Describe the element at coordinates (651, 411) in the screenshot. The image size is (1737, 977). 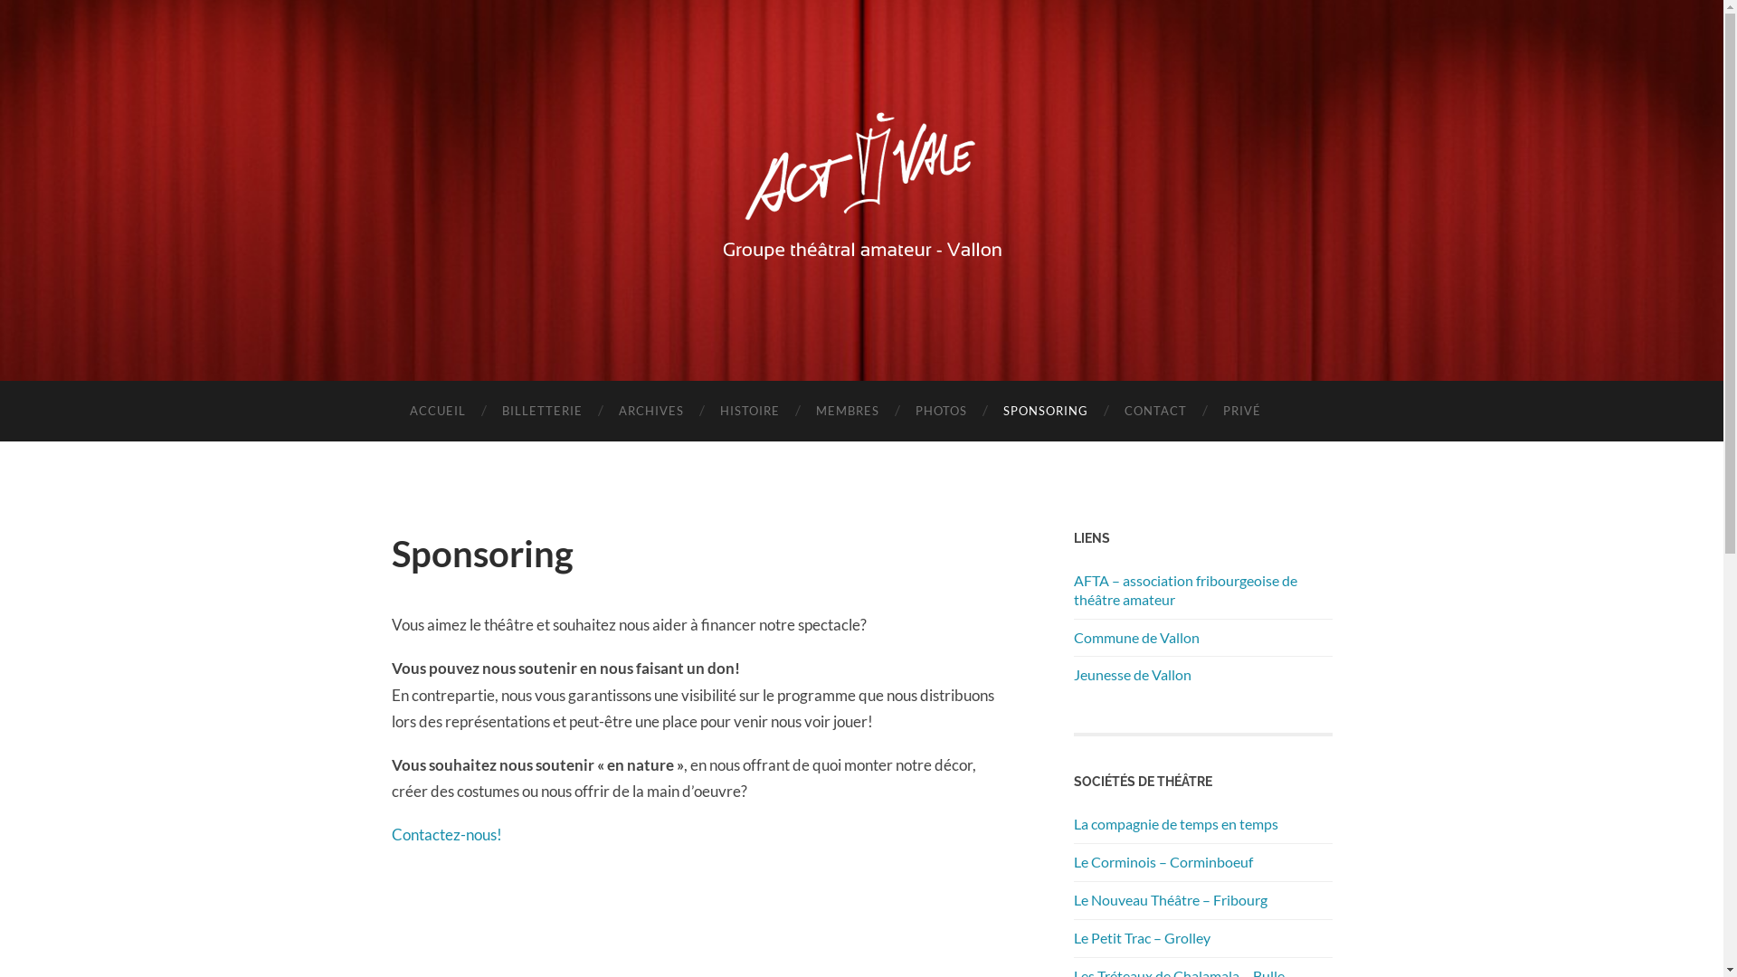
I see `ARCHIVES` at that location.